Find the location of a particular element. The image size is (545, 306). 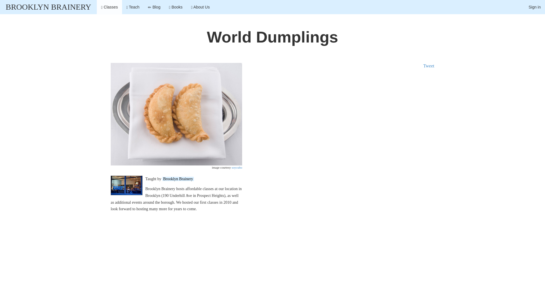

Classes is located at coordinates (110, 7).